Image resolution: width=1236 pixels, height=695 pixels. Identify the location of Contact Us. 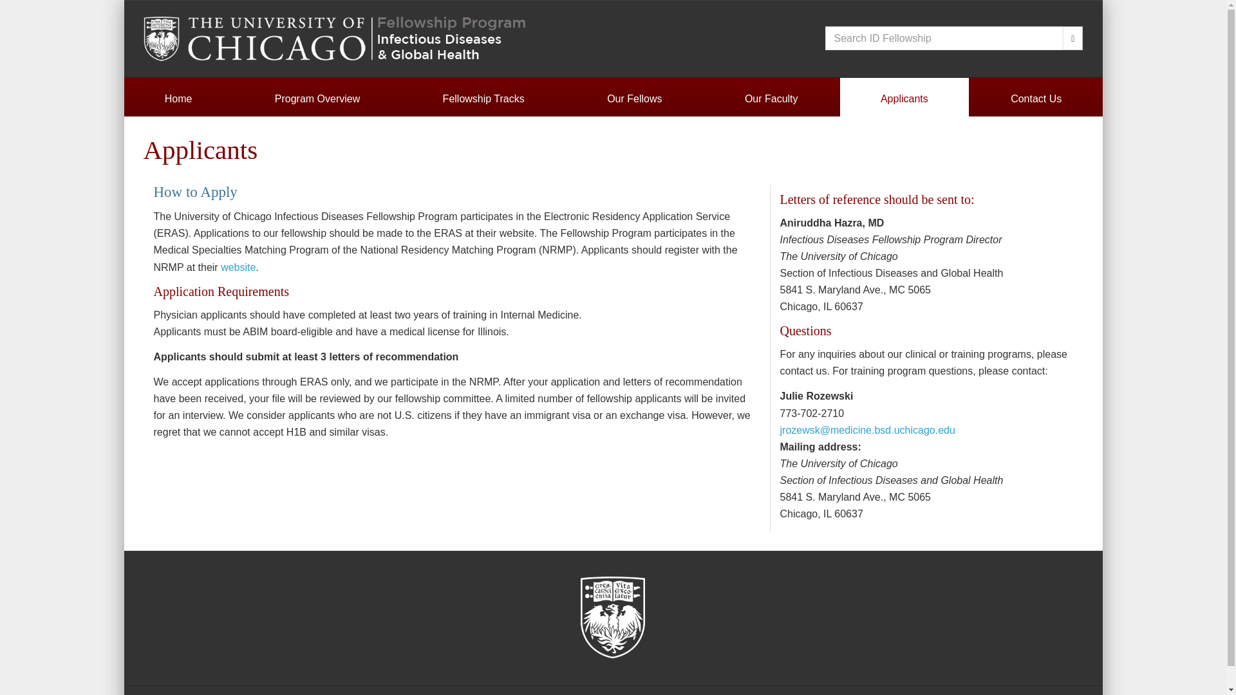
(1036, 98).